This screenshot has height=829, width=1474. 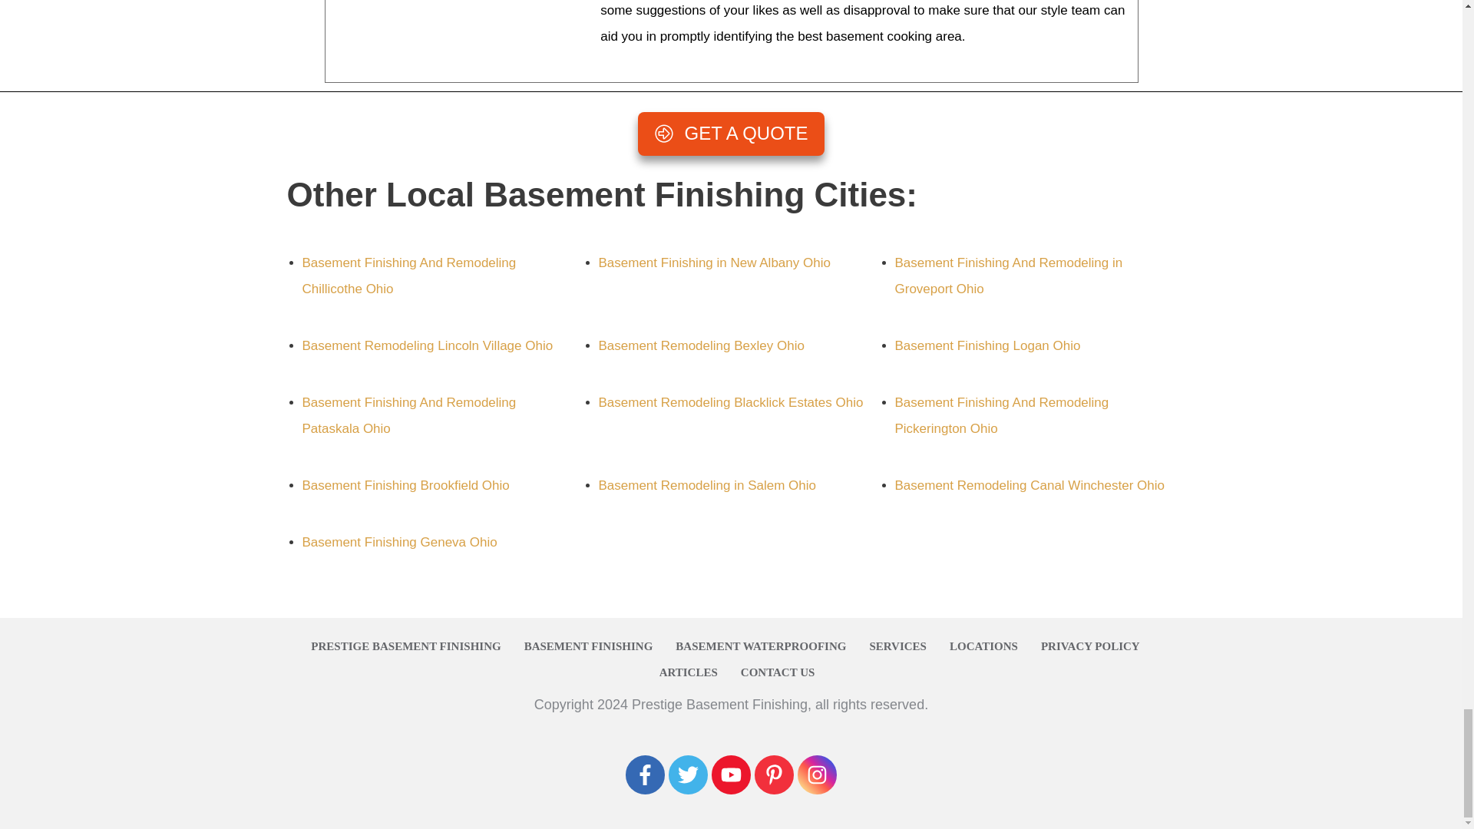 What do you see at coordinates (405, 485) in the screenshot?
I see `Basement Finishing Brookfield Ohio` at bounding box center [405, 485].